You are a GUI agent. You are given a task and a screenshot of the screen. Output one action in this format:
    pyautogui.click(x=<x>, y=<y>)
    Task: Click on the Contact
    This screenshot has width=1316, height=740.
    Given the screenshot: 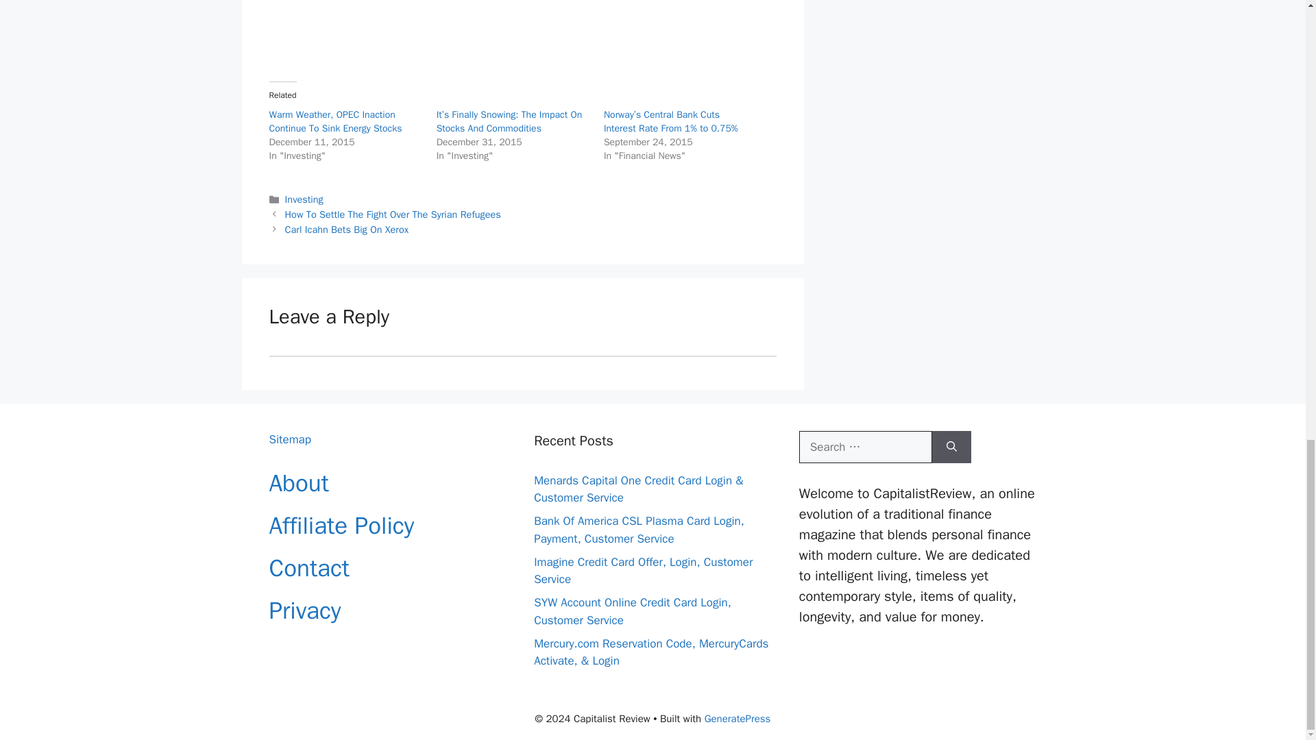 What is the action you would take?
    pyautogui.click(x=308, y=567)
    